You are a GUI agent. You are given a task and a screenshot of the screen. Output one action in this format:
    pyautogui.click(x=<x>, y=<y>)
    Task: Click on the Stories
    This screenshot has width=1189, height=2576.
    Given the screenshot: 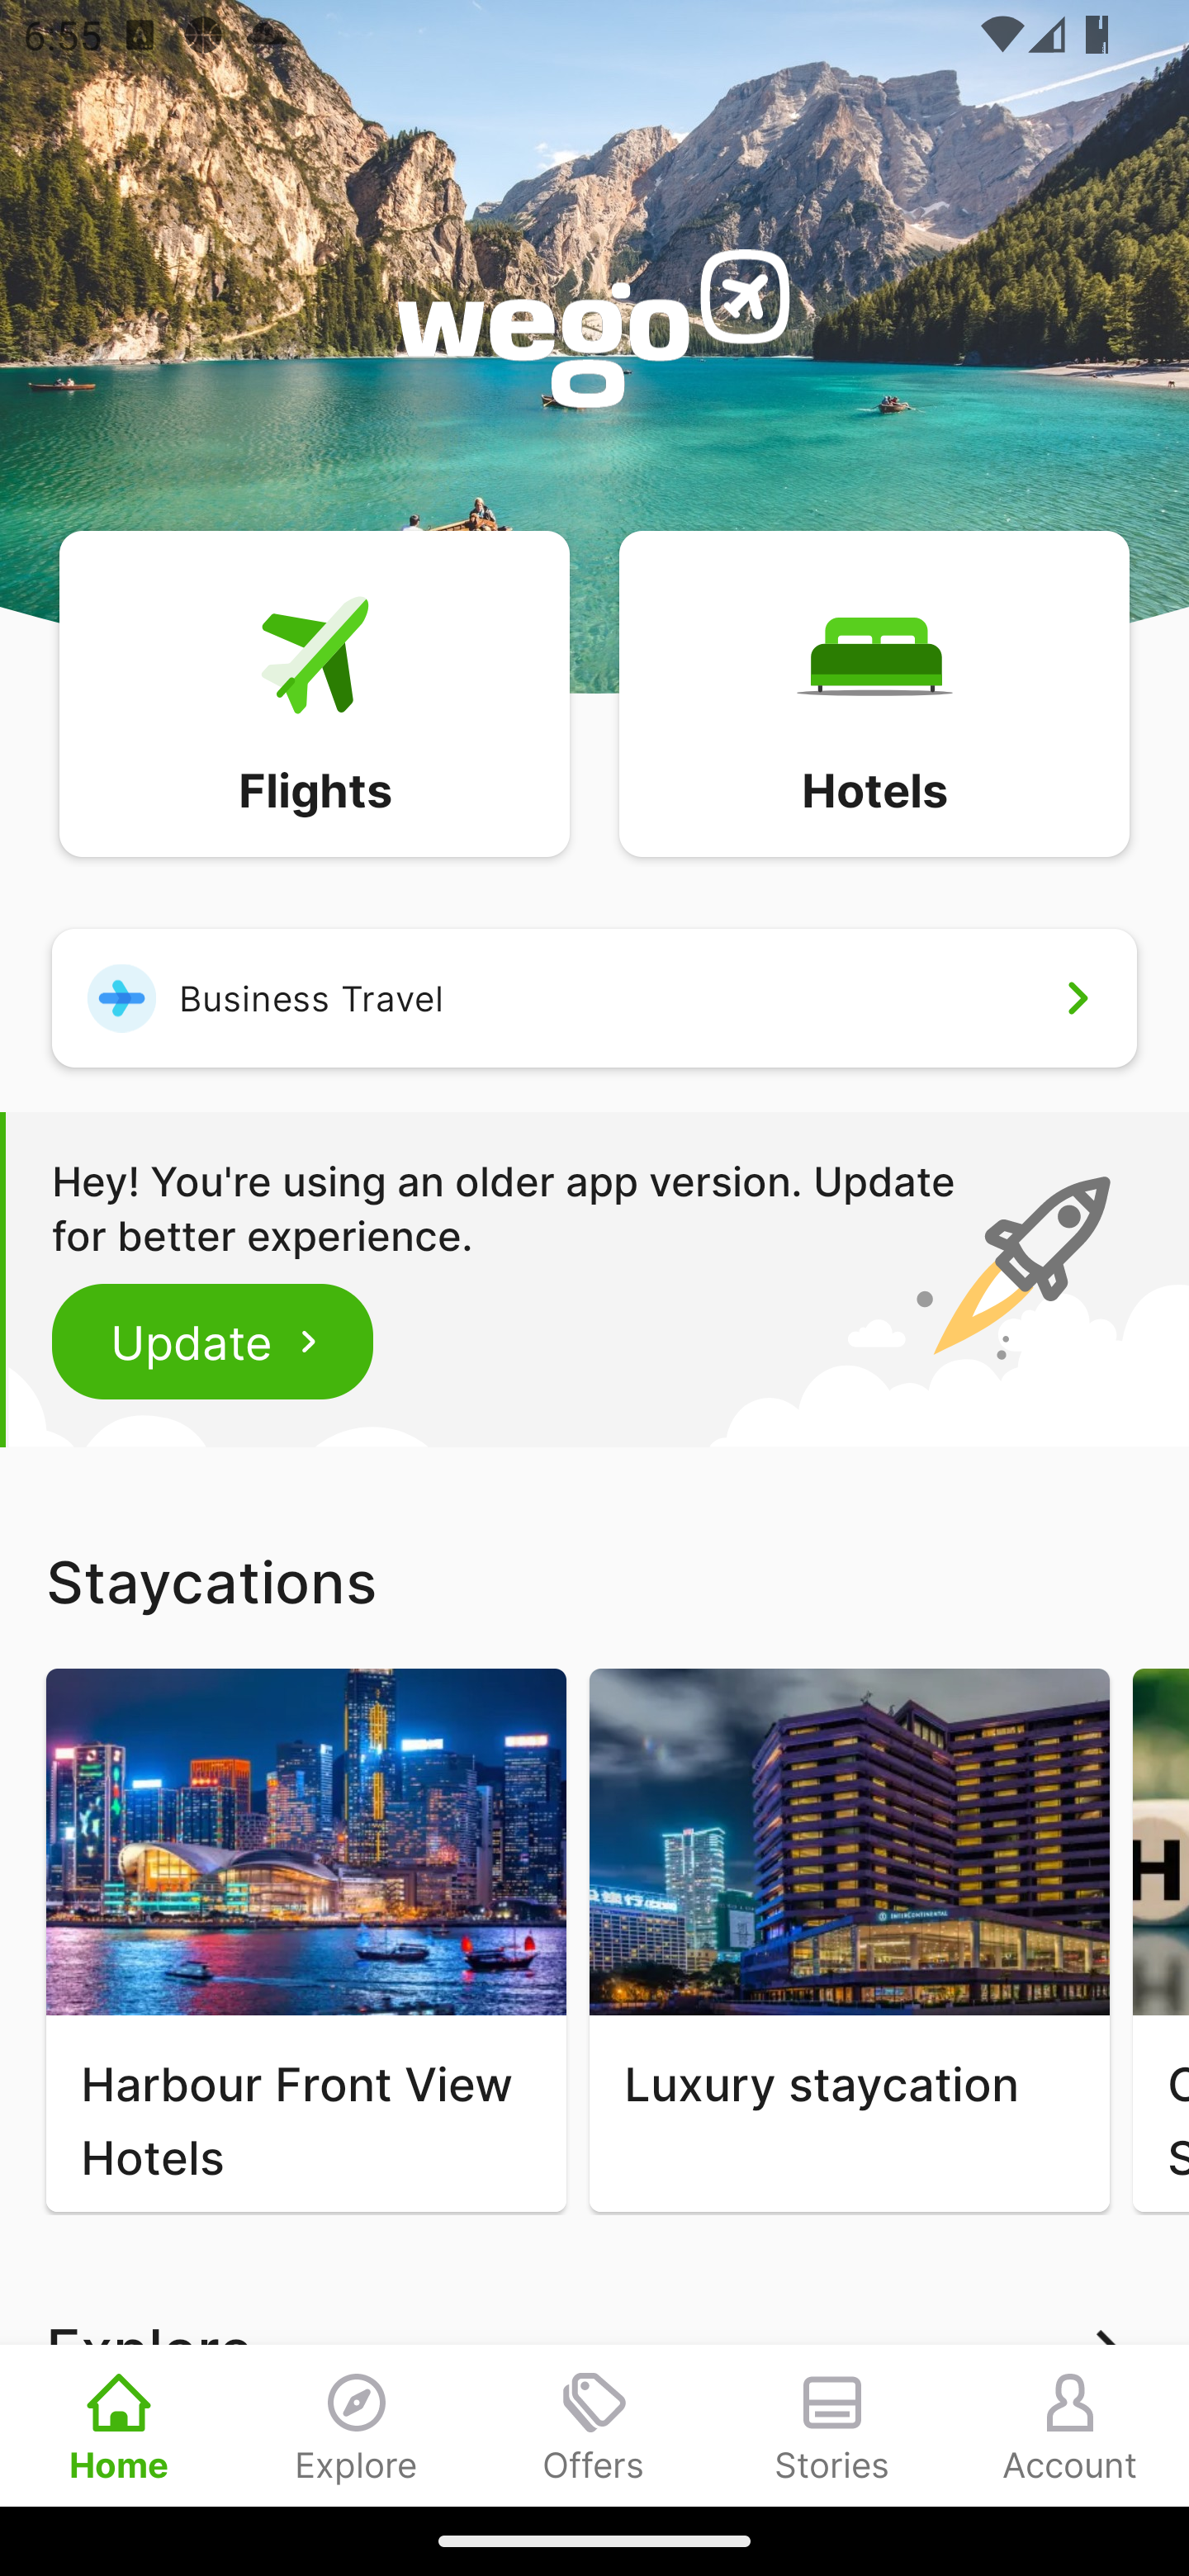 What is the action you would take?
    pyautogui.click(x=832, y=2425)
    